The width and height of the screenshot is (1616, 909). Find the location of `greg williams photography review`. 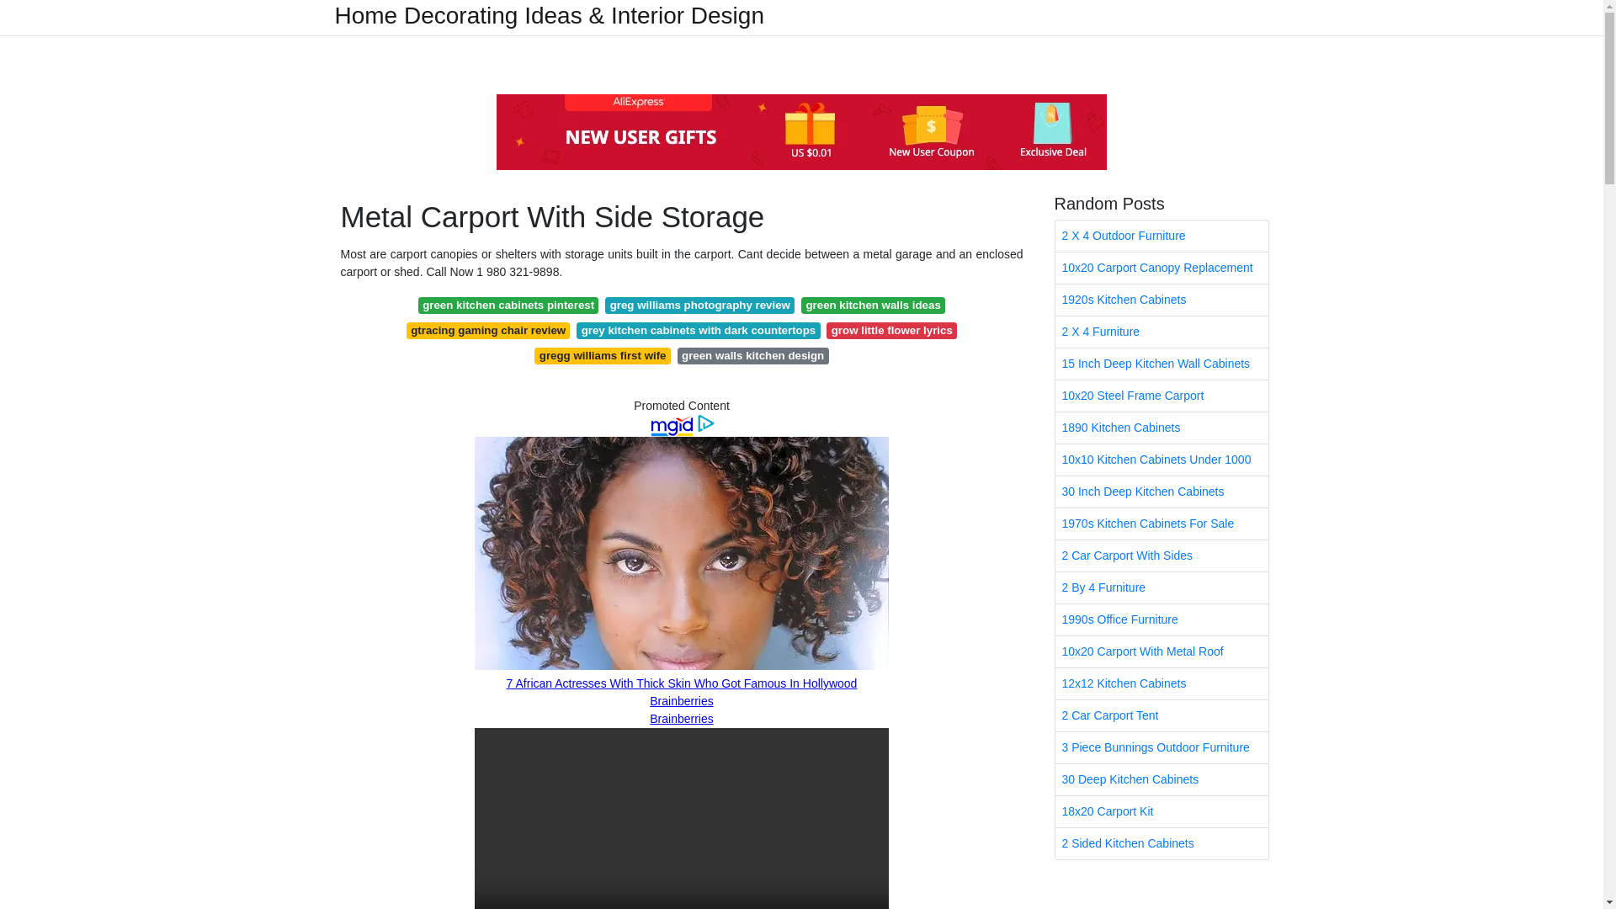

greg williams photography review is located at coordinates (699, 305).